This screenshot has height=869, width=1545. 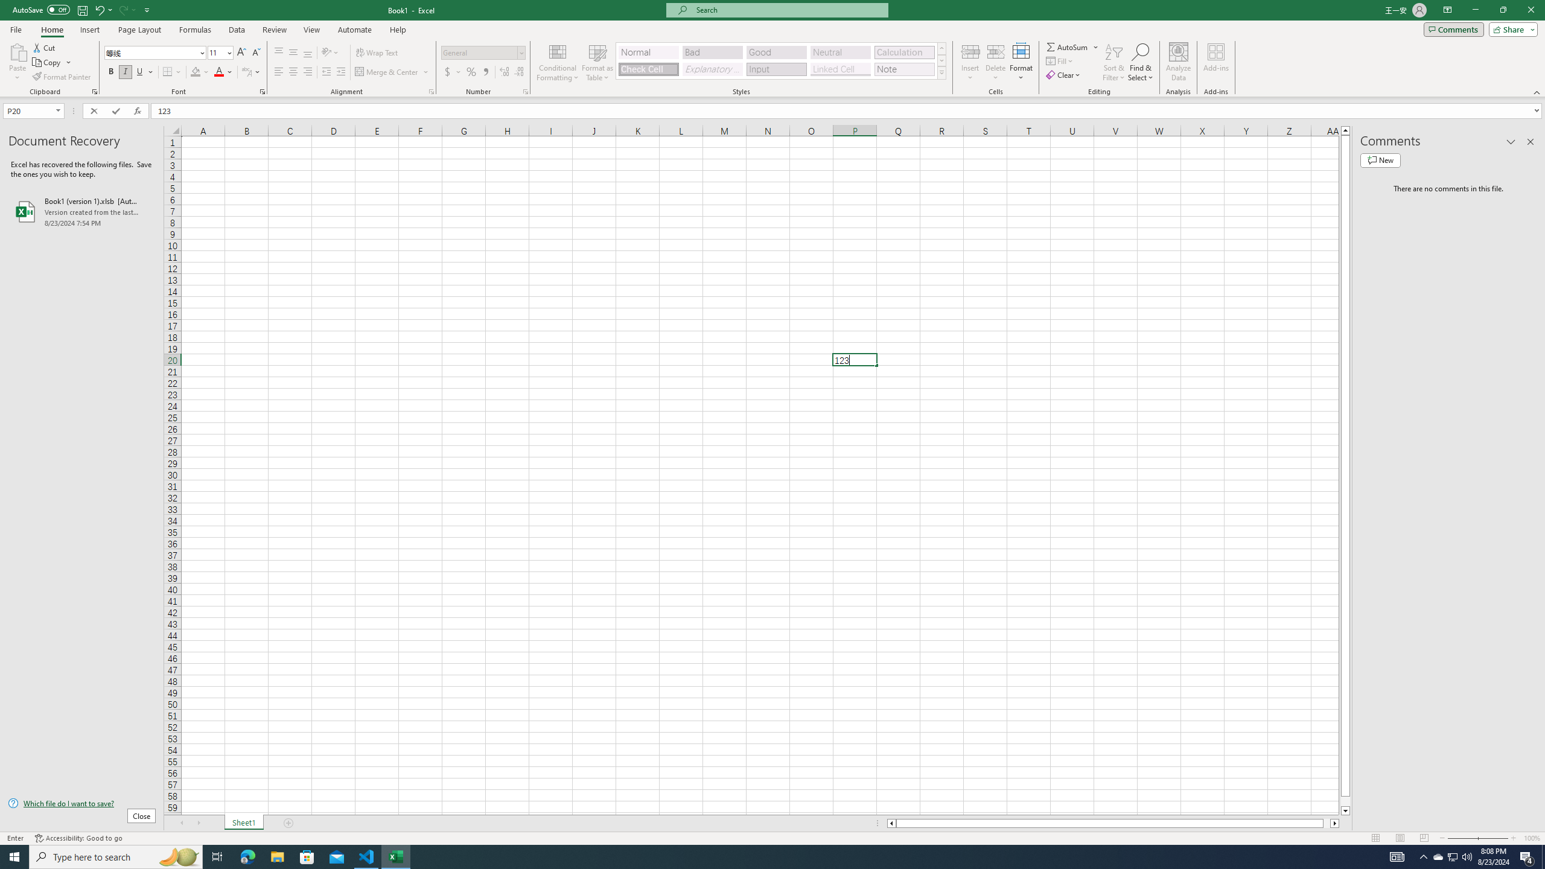 What do you see at coordinates (970, 62) in the screenshot?
I see `Insert` at bounding box center [970, 62].